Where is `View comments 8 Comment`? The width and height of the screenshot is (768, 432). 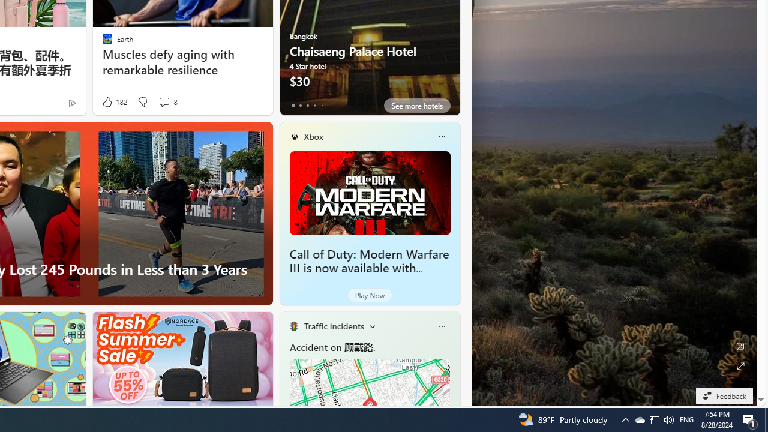 View comments 8 Comment is located at coordinates (167, 102).